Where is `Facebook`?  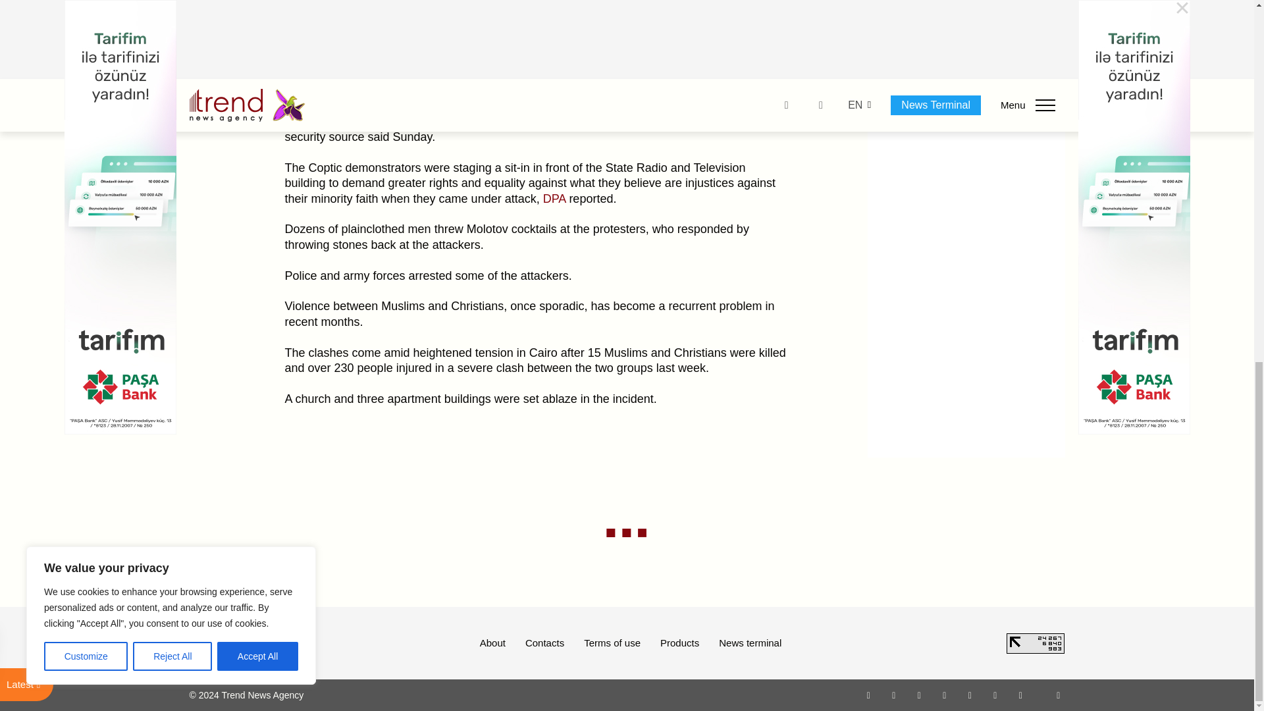
Facebook is located at coordinates (893, 695).